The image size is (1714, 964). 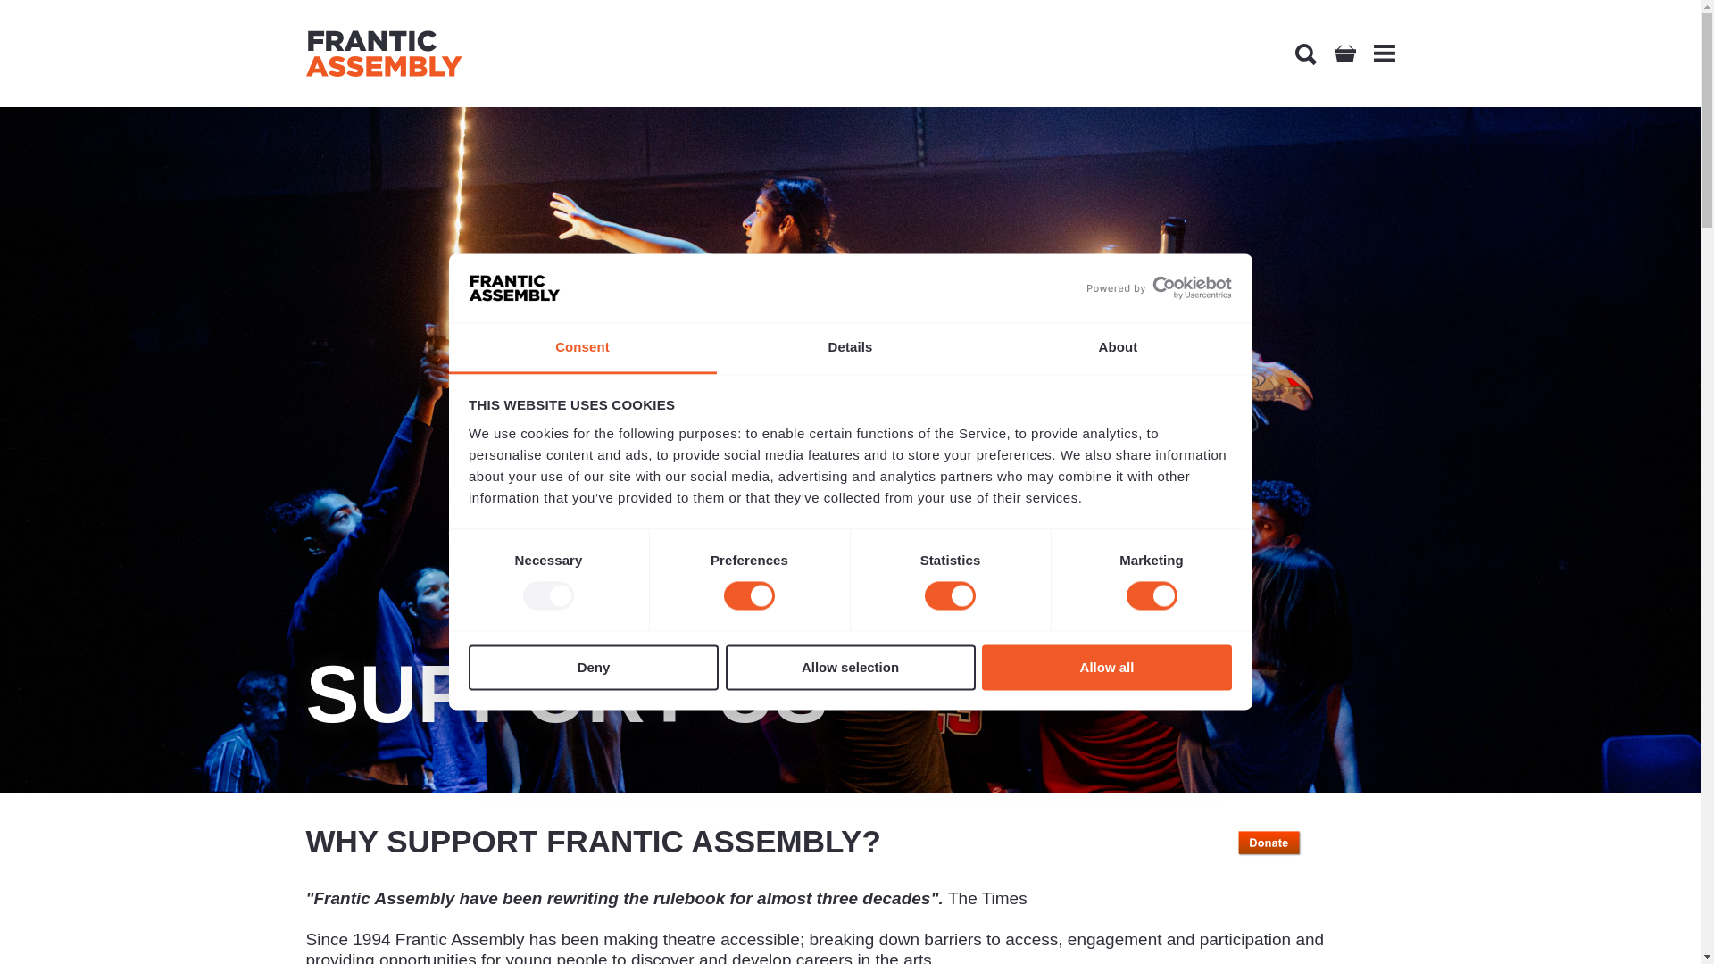 What do you see at coordinates (850, 348) in the screenshot?
I see `Details` at bounding box center [850, 348].